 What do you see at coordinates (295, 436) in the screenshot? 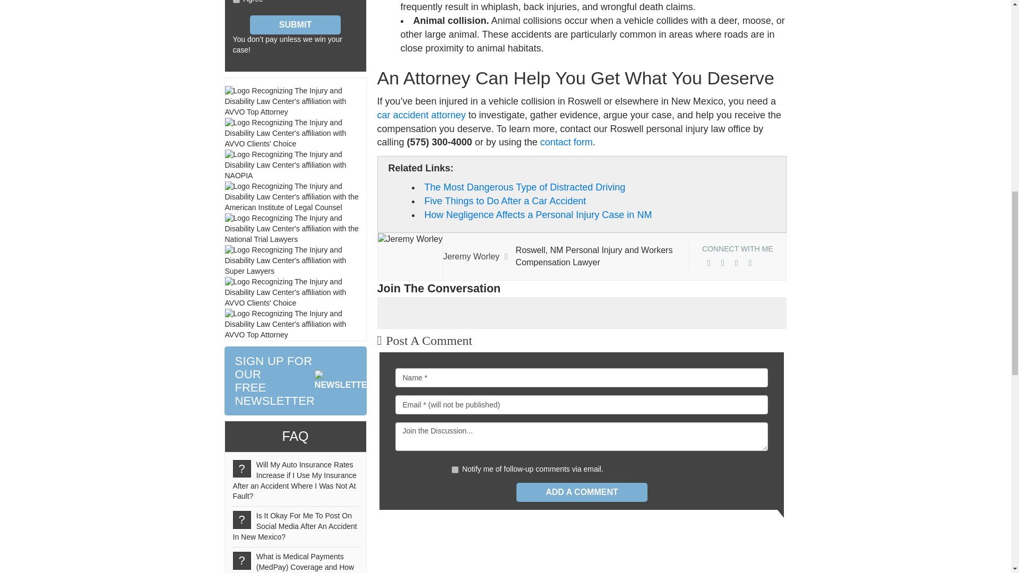
I see `FAQ` at bounding box center [295, 436].